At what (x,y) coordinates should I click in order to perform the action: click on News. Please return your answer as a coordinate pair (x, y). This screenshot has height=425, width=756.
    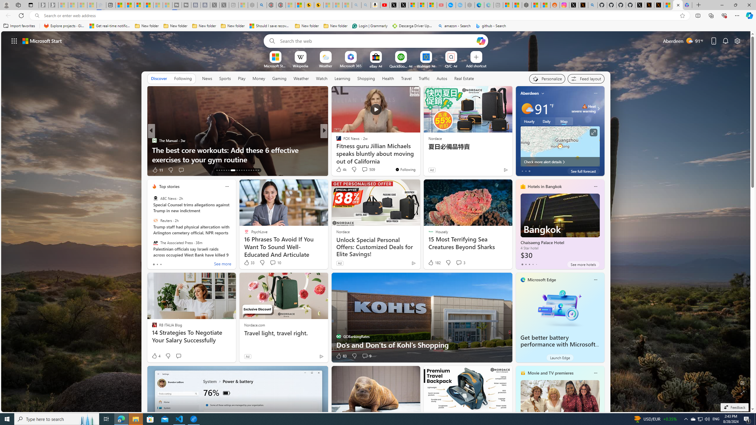
    Looking at the image, I should click on (207, 79).